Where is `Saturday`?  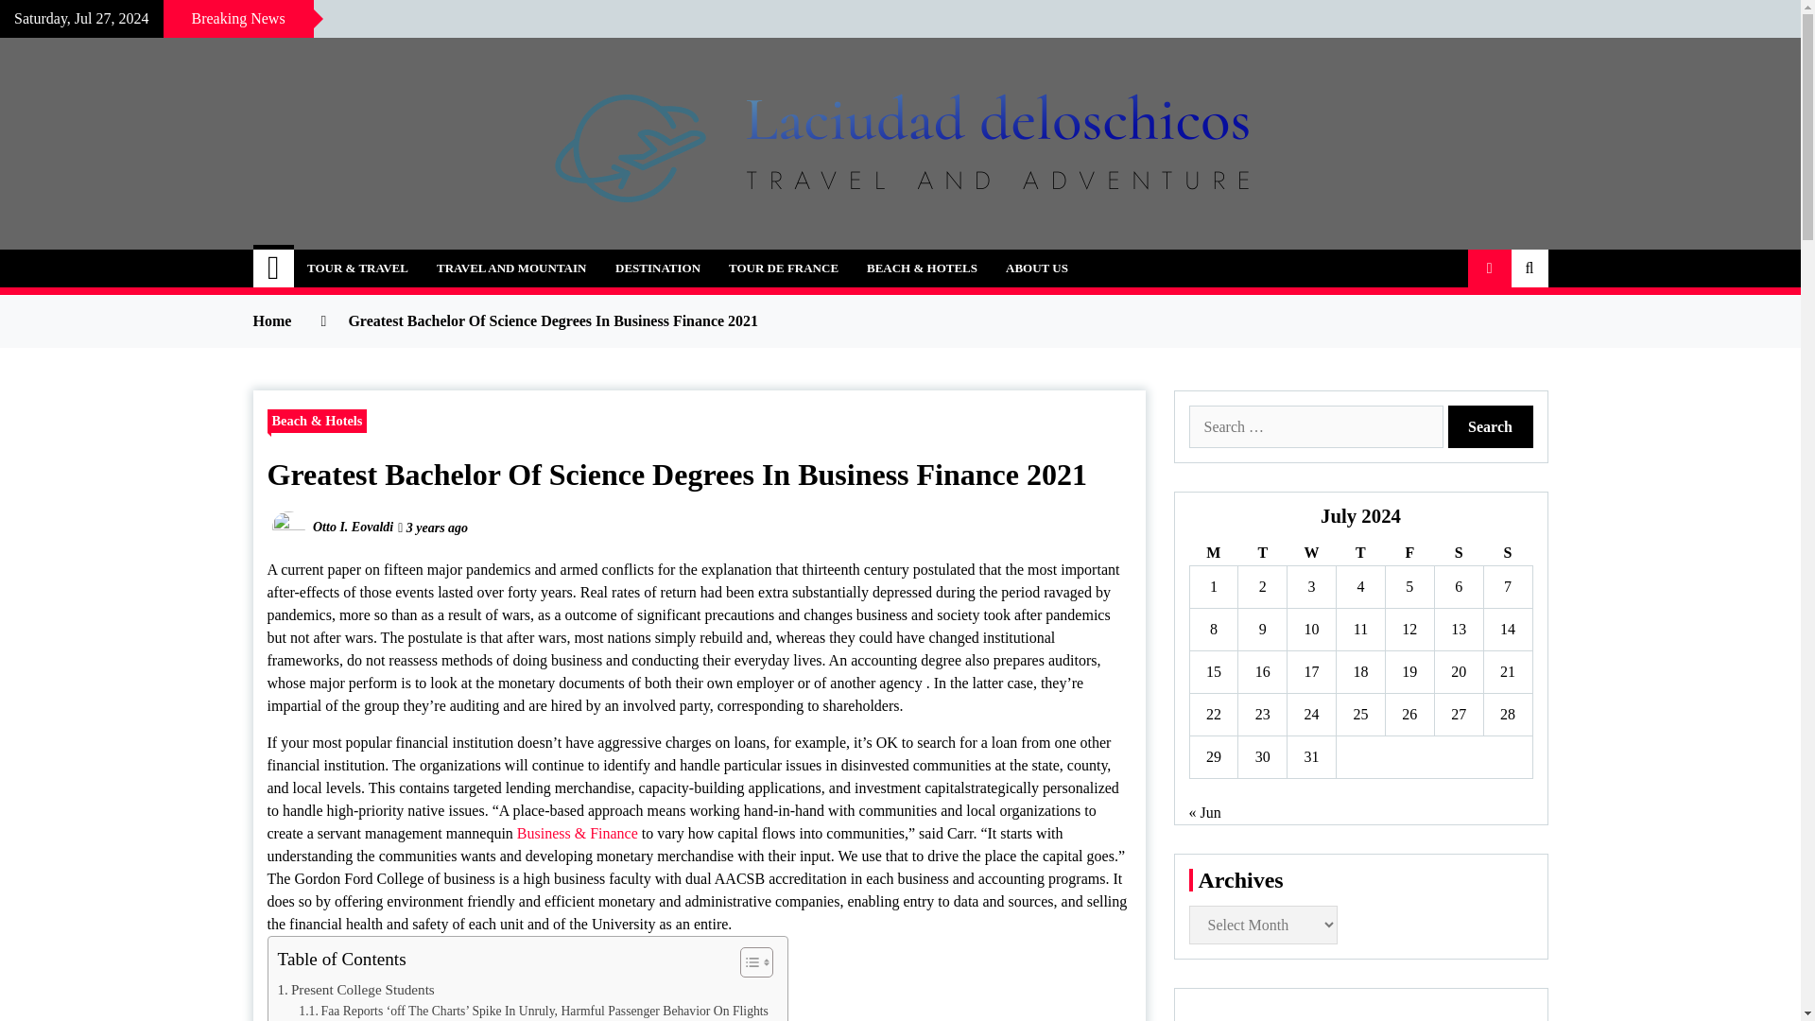
Saturday is located at coordinates (1458, 554).